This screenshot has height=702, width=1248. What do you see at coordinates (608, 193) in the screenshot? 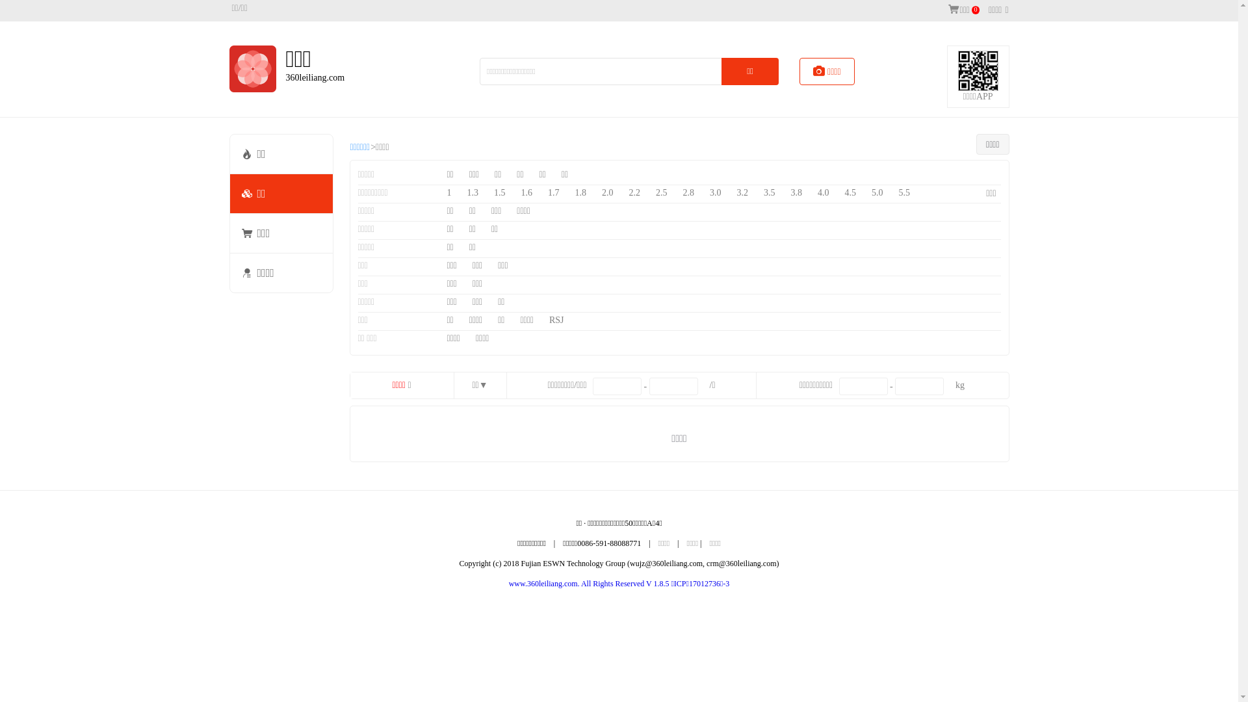
I see `2.0` at bounding box center [608, 193].